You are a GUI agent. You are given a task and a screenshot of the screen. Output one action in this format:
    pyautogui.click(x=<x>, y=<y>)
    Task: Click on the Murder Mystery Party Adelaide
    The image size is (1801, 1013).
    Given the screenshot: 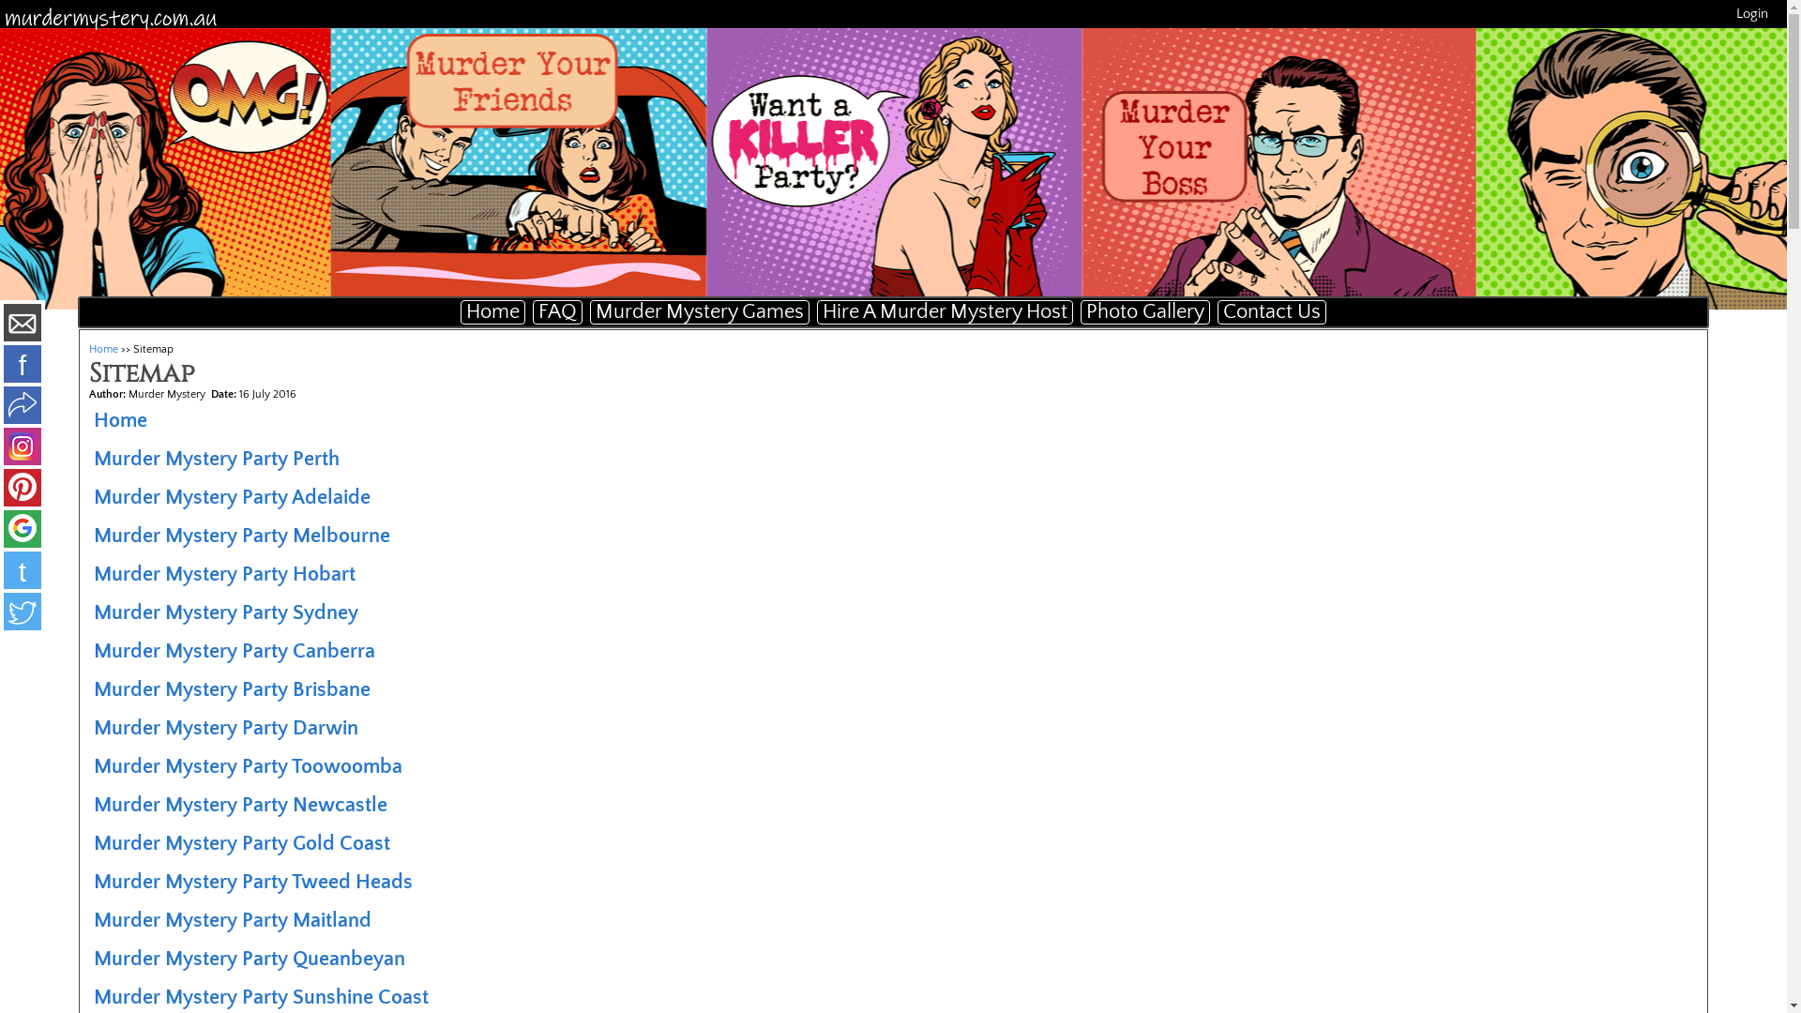 What is the action you would take?
    pyautogui.click(x=233, y=497)
    